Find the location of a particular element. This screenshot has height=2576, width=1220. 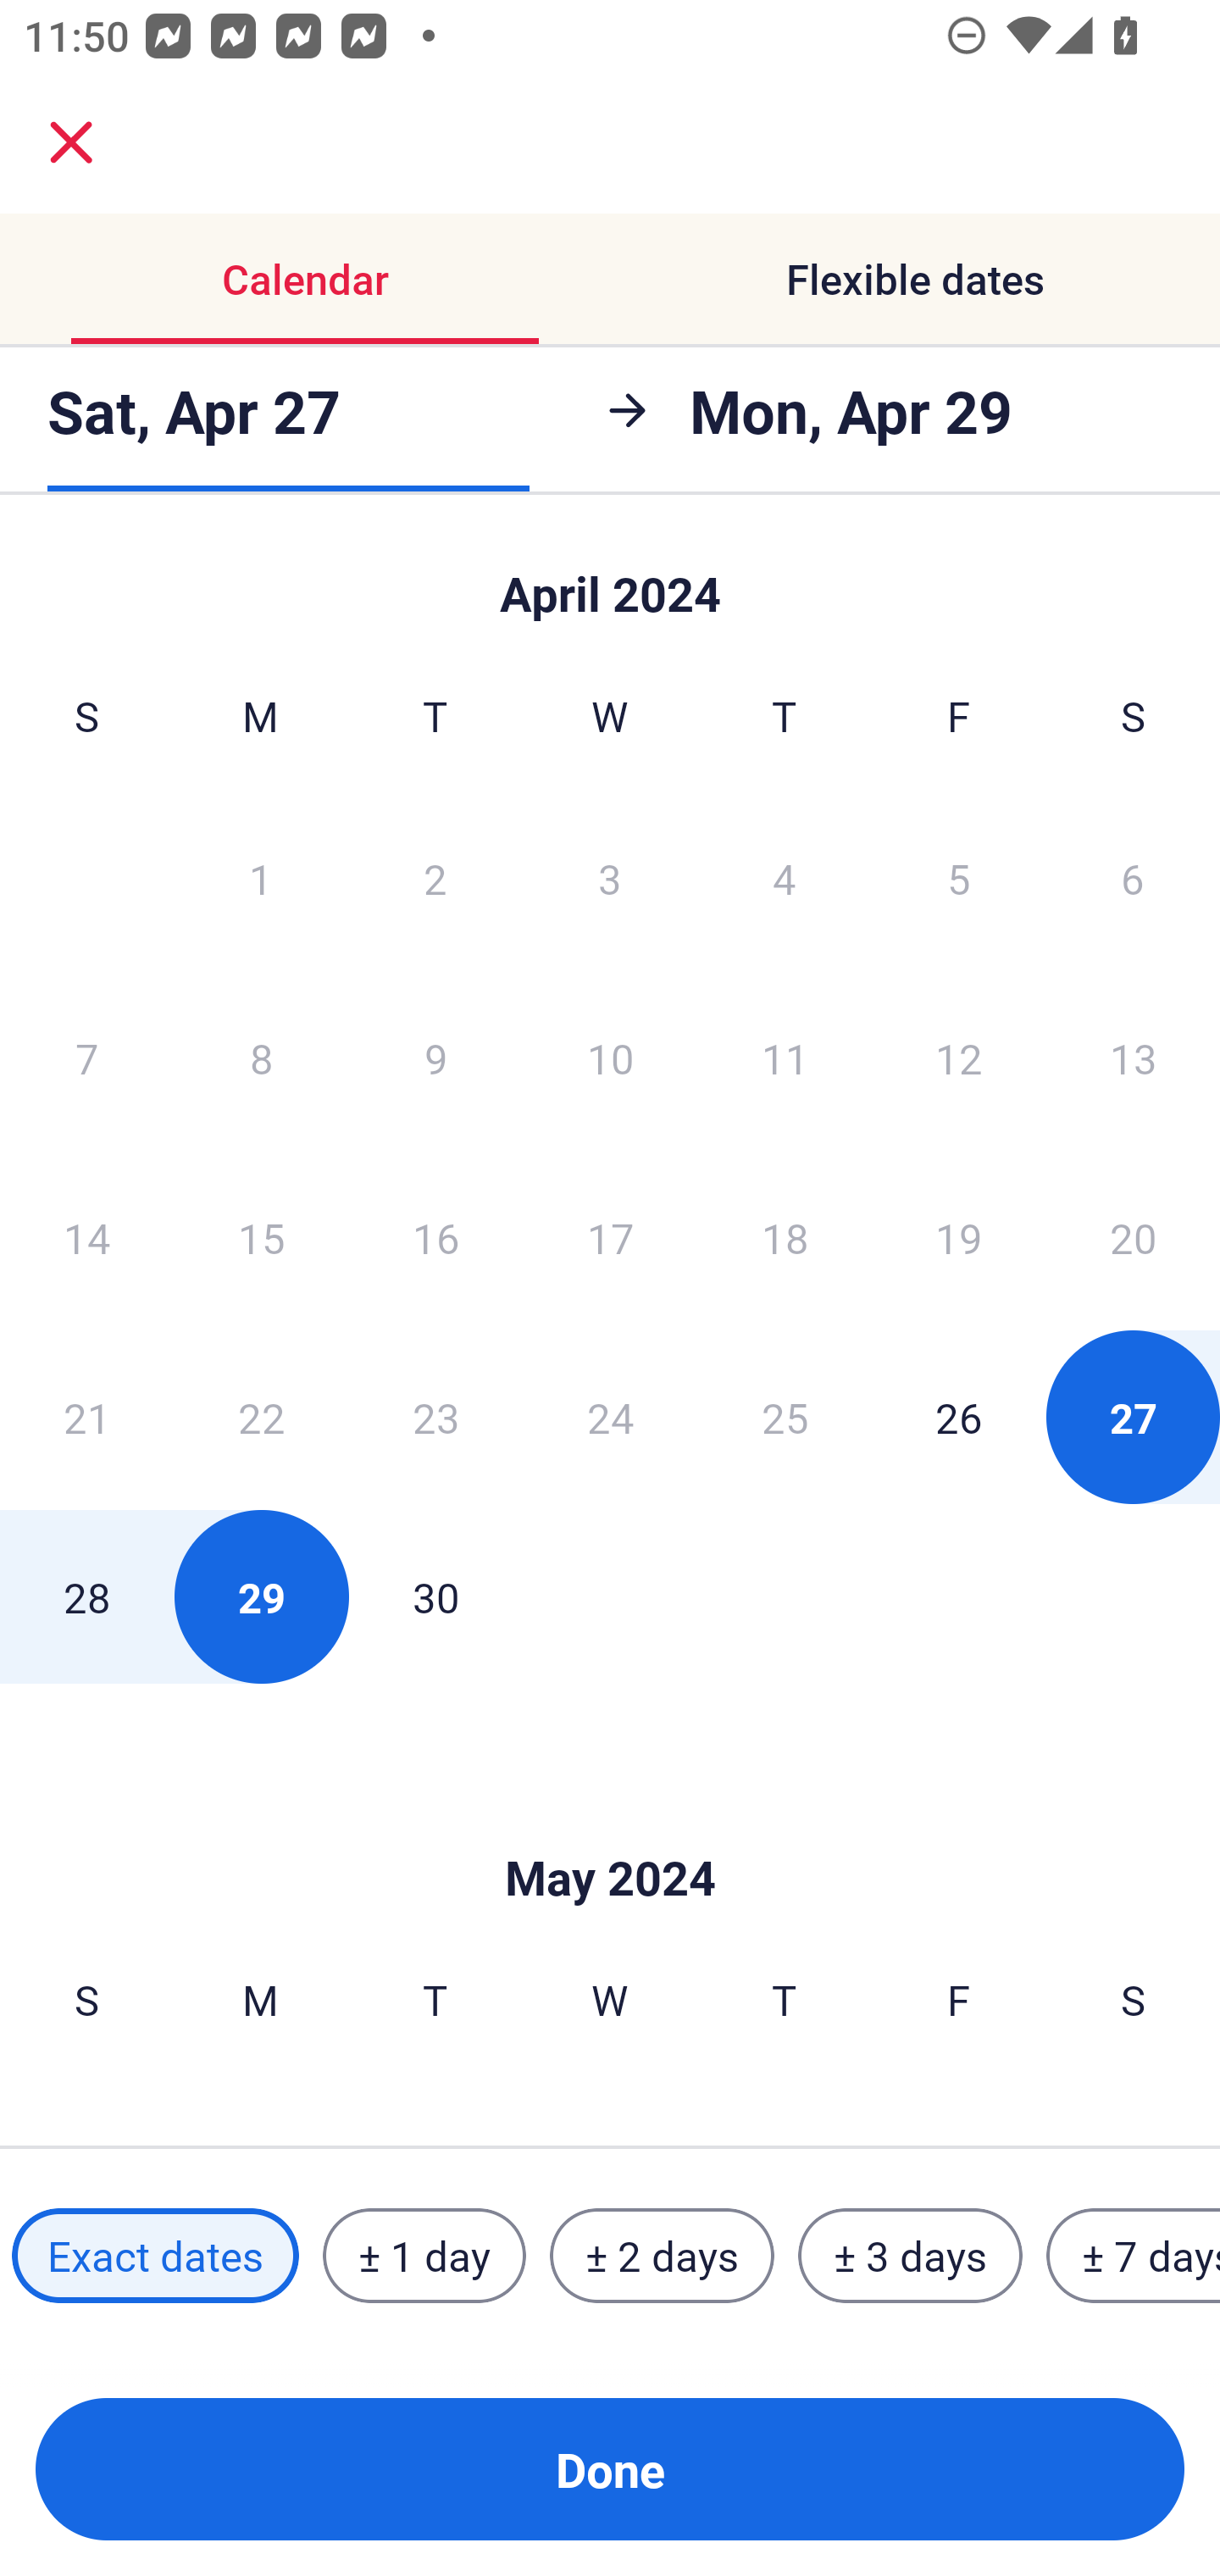

30 Tuesday, April 30, 2024 is located at coordinates (435, 1596).